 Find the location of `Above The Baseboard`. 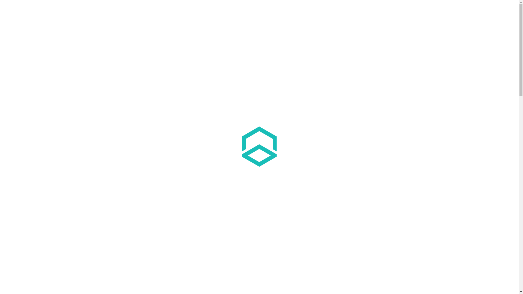

Above The Baseboard is located at coordinates (58, 11).